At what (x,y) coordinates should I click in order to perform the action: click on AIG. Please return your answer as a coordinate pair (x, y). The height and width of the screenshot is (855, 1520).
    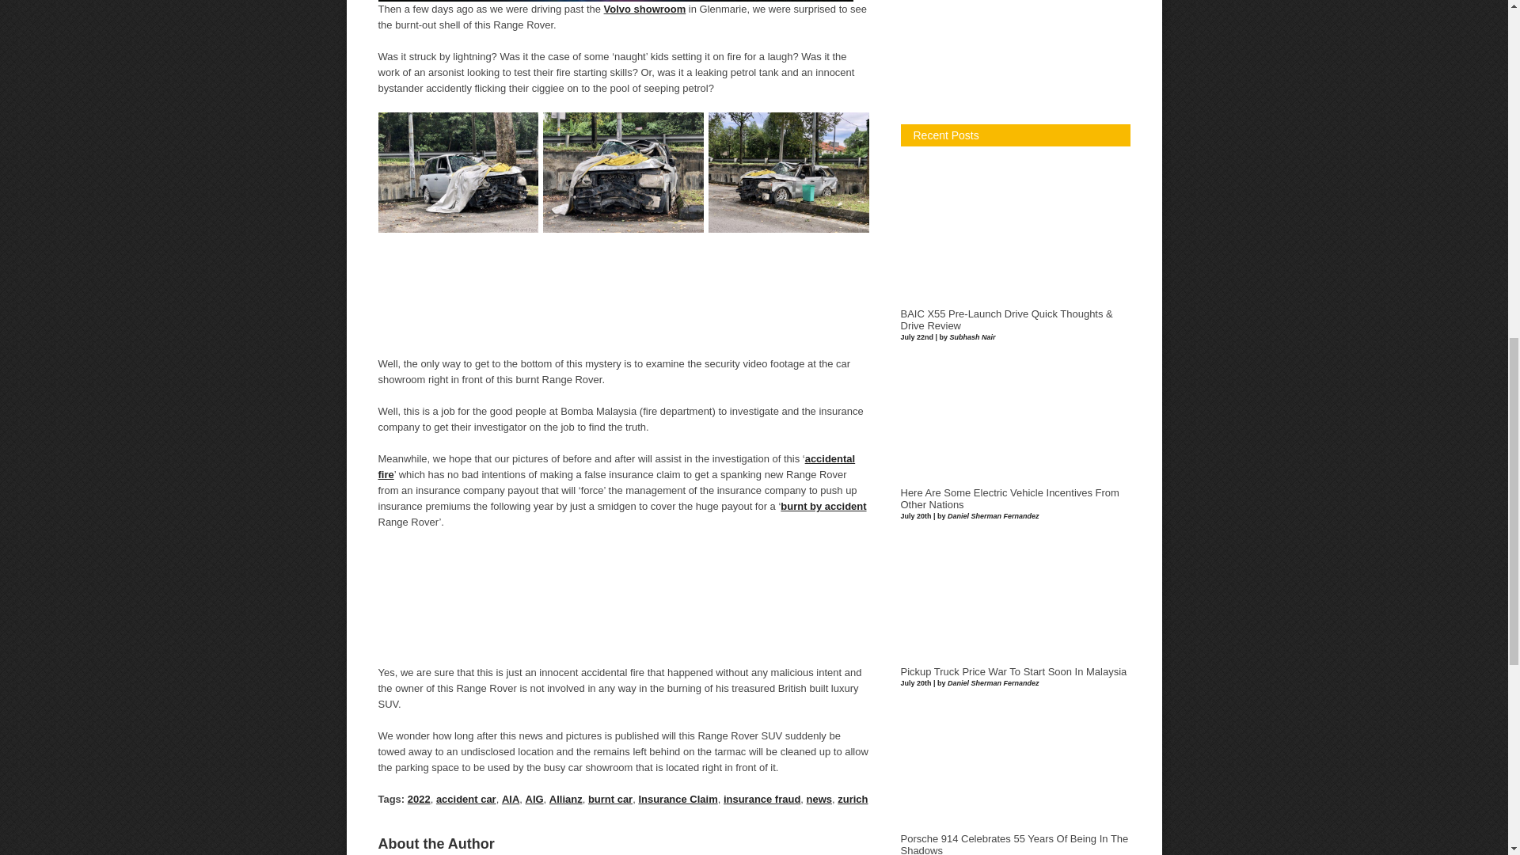
    Looking at the image, I should click on (535, 800).